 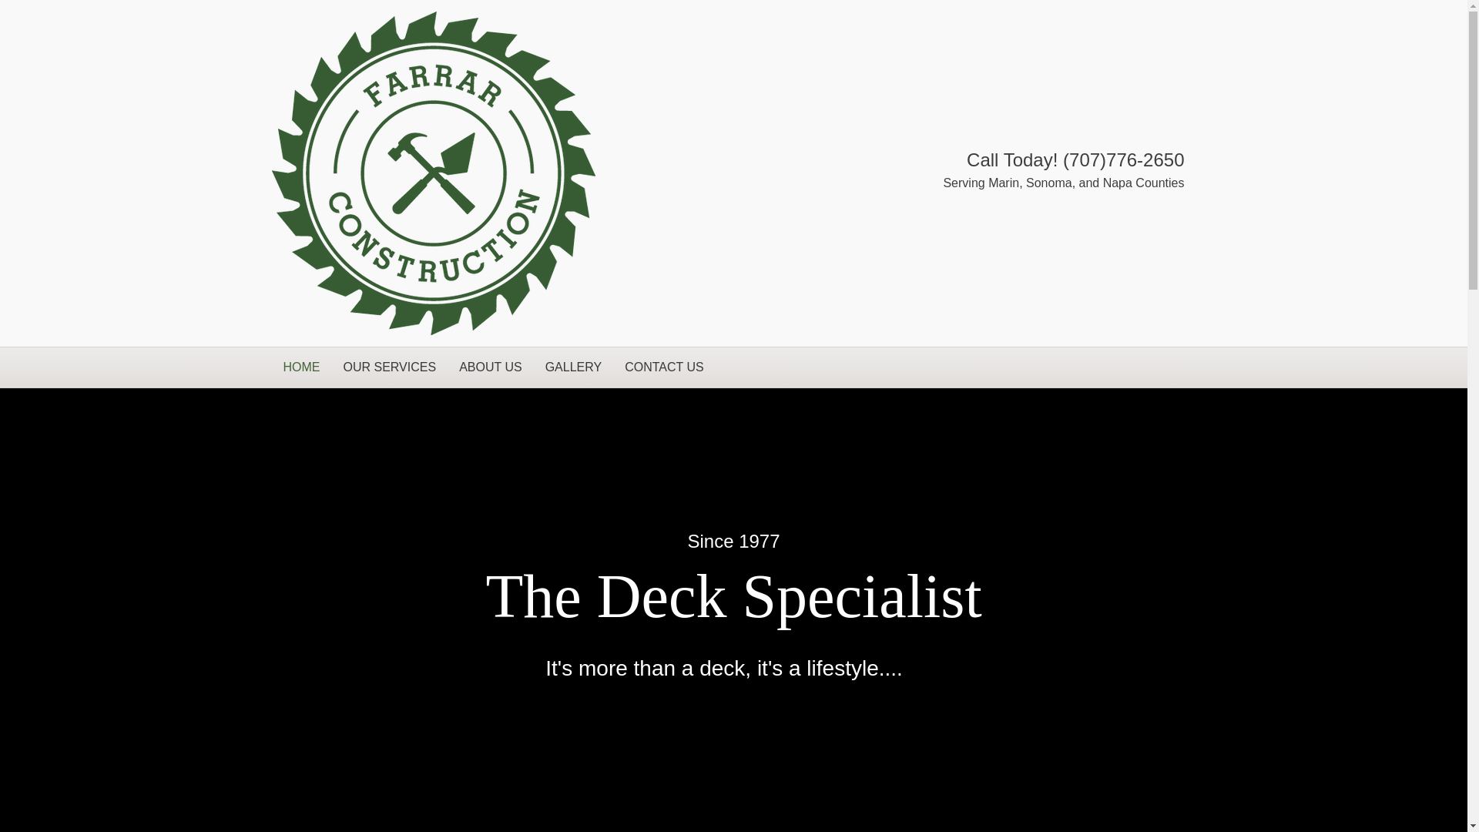 What do you see at coordinates (664, 367) in the screenshot?
I see `CONTACT US` at bounding box center [664, 367].